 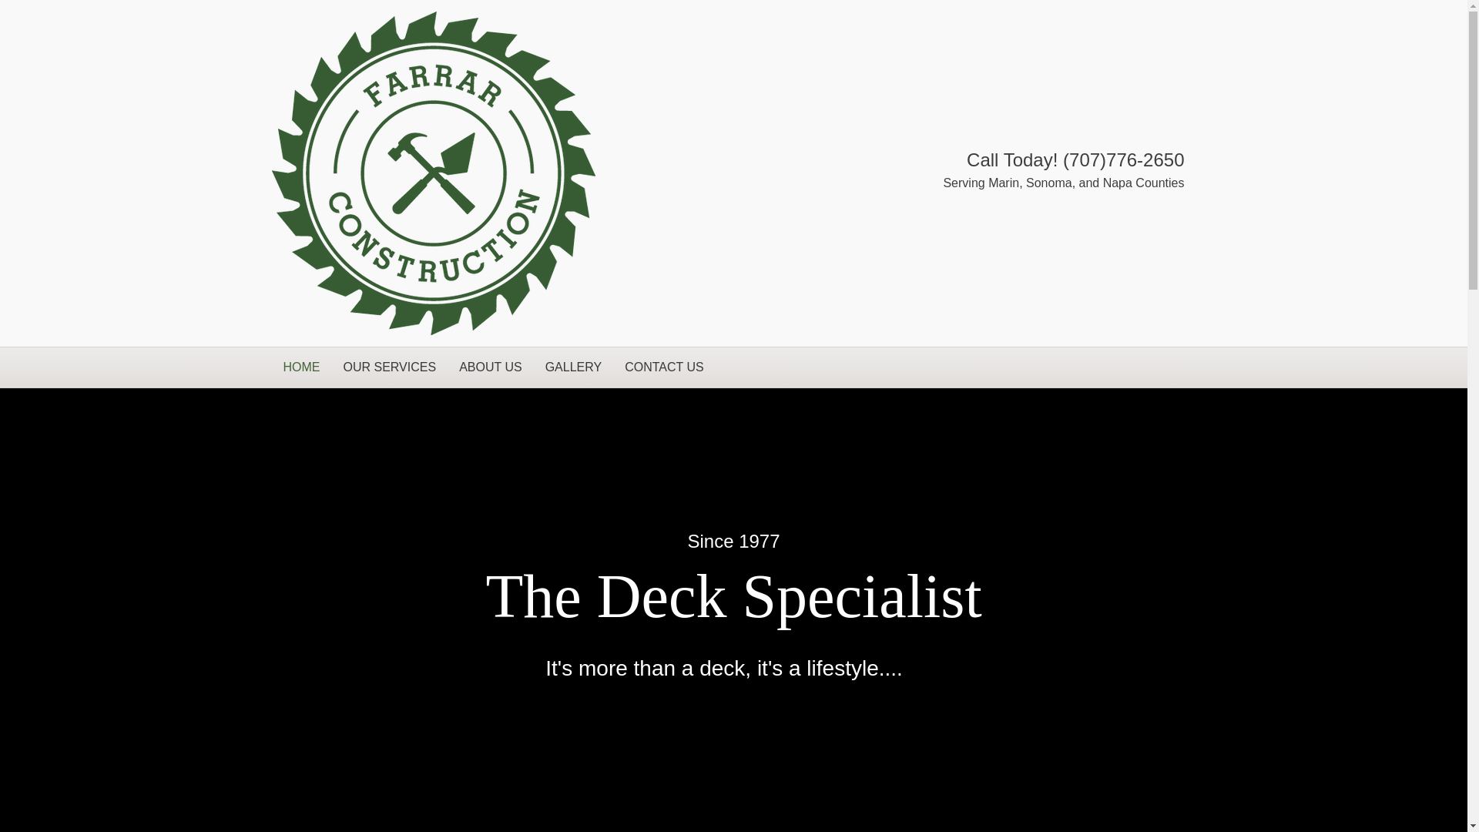 What do you see at coordinates (664, 367) in the screenshot?
I see `CONTACT US` at bounding box center [664, 367].